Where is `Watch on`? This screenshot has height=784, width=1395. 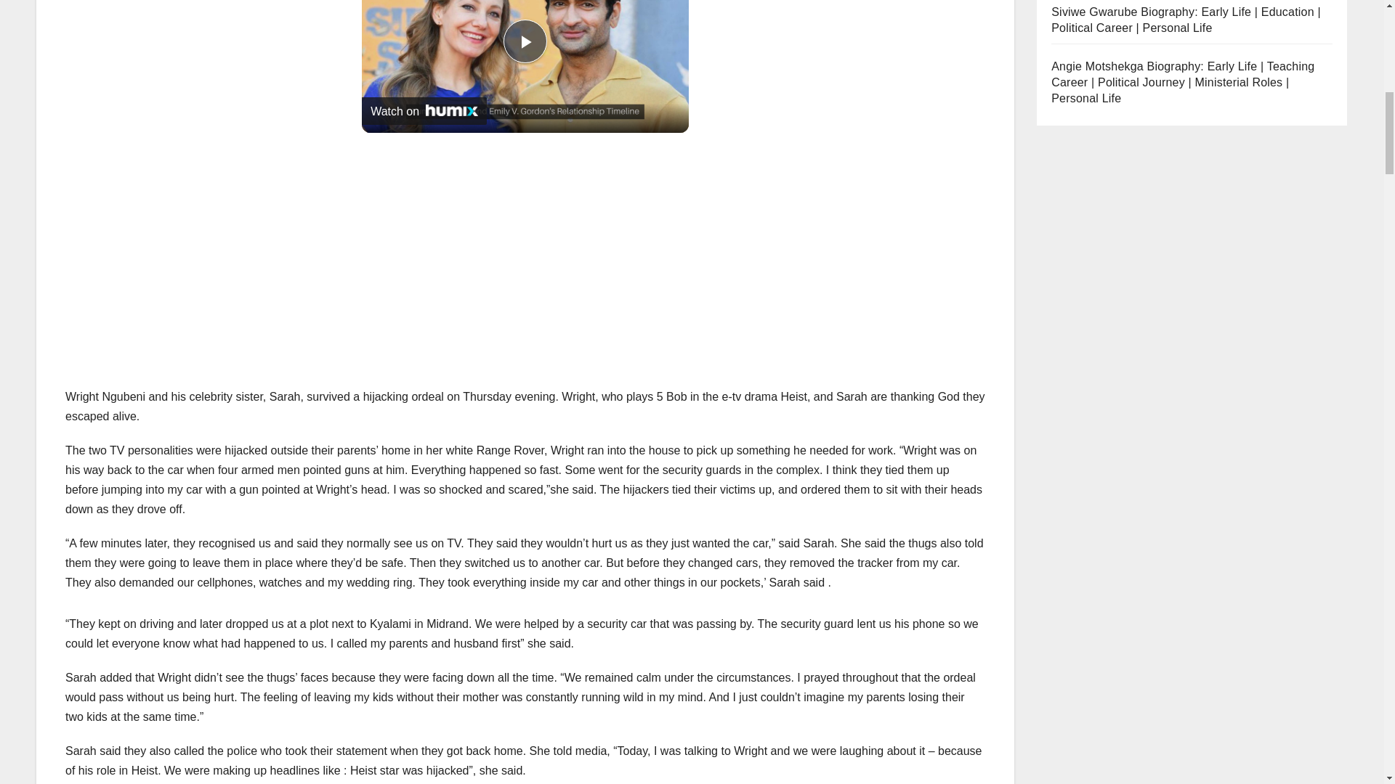 Watch on is located at coordinates (424, 110).